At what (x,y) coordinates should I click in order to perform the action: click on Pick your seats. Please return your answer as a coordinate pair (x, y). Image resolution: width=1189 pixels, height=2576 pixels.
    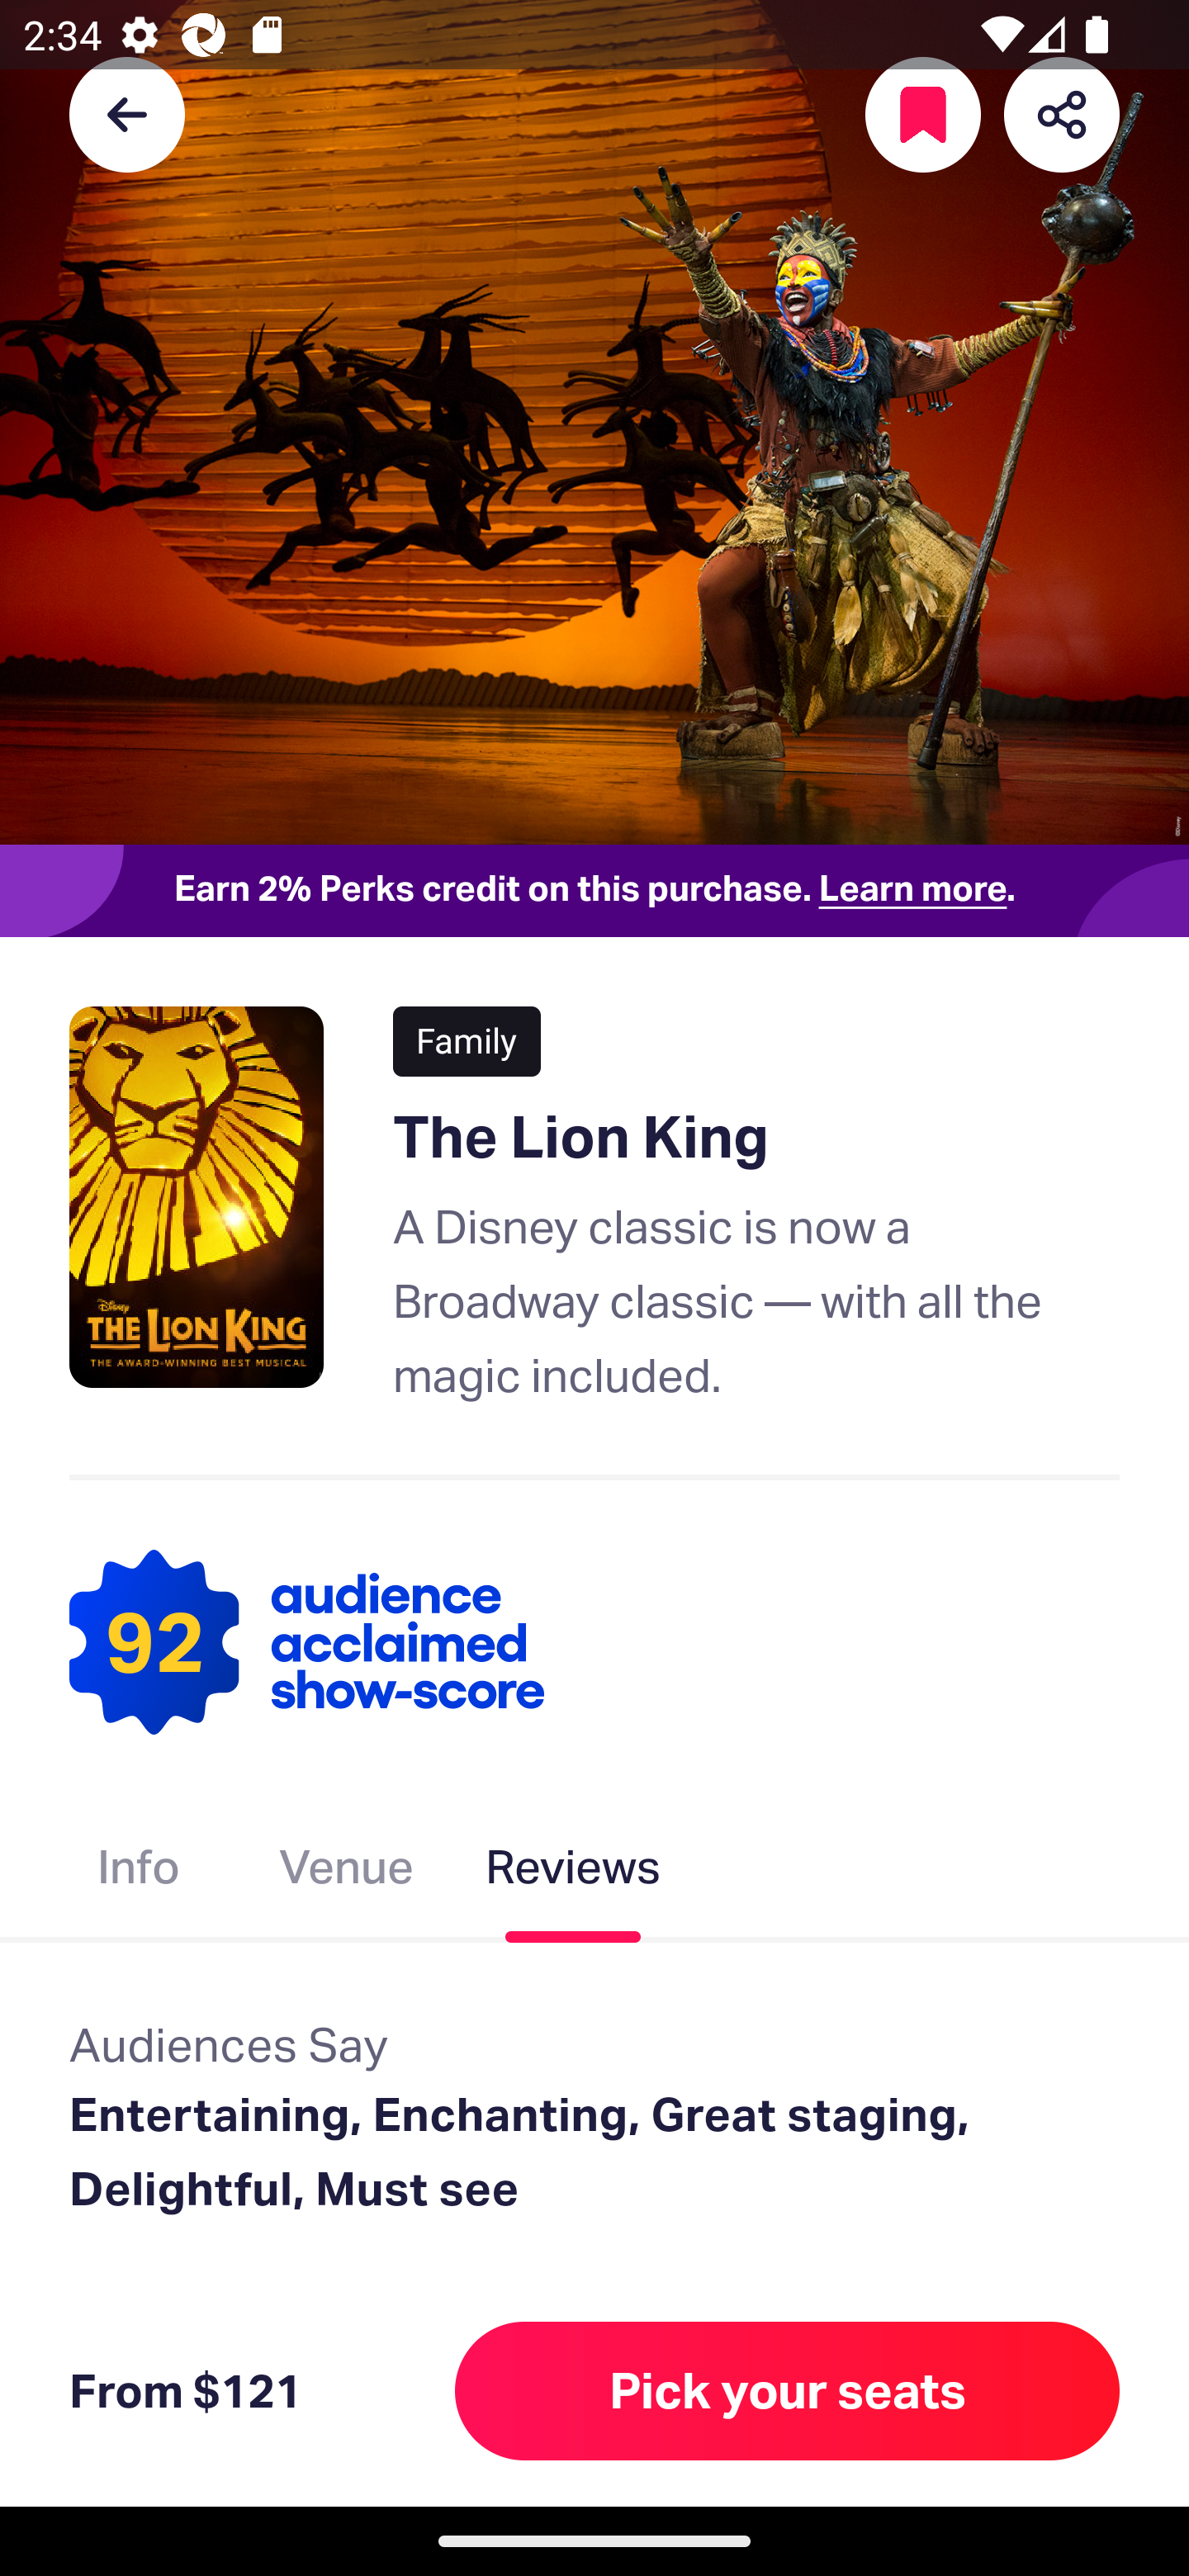
    Looking at the image, I should click on (788, 2390).